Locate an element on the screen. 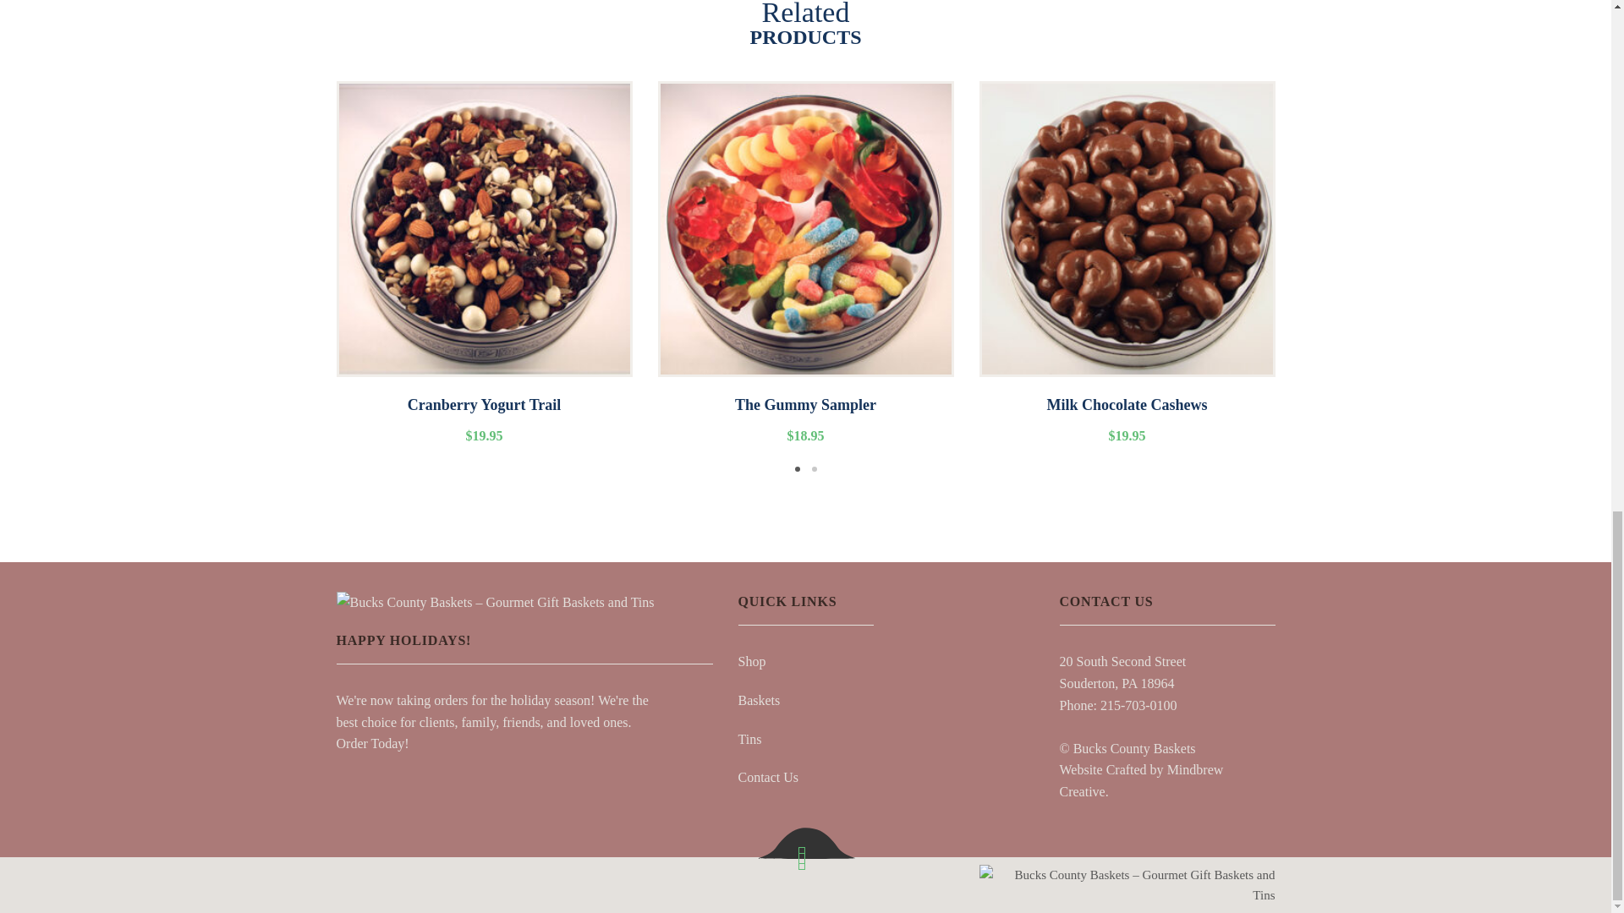 This screenshot has width=1624, height=913. Cranberry Yogurt Trail is located at coordinates (484, 418).